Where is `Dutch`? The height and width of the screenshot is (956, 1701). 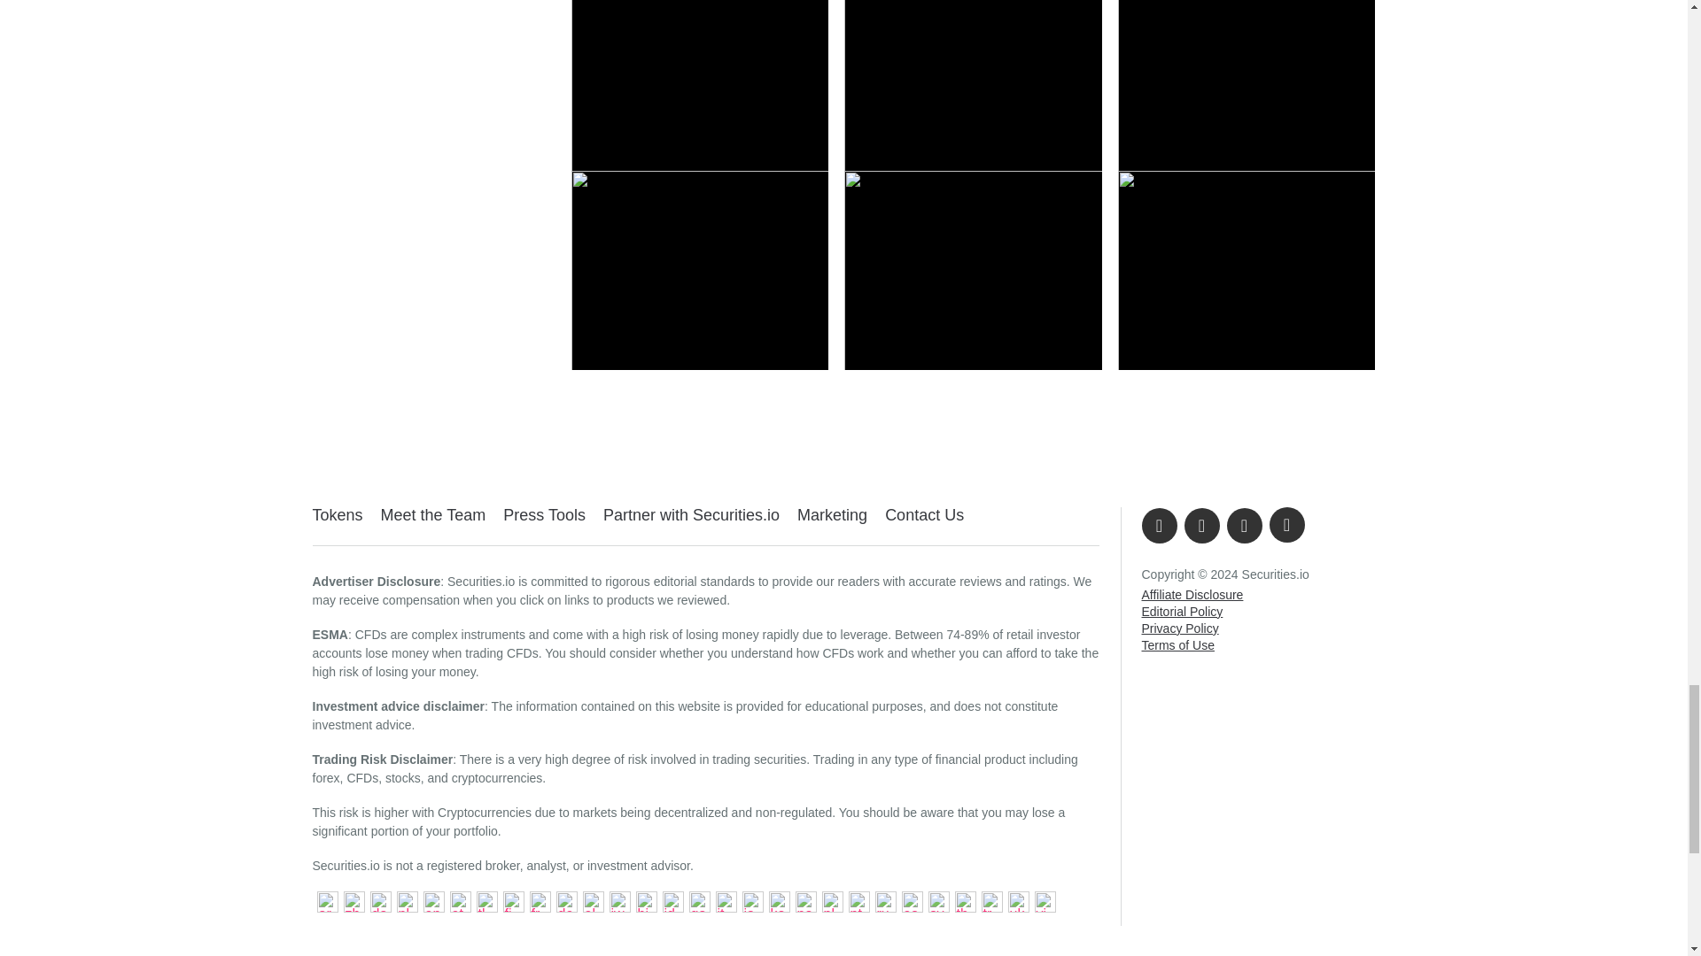 Dutch is located at coordinates (404, 900).